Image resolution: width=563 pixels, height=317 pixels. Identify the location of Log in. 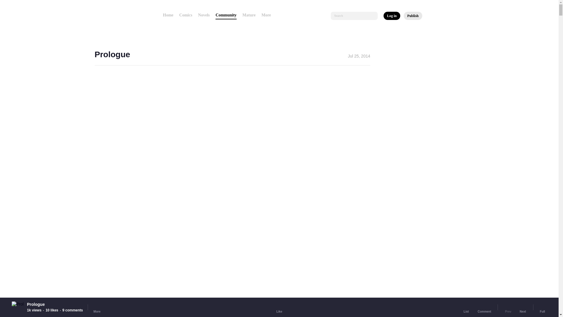
(392, 16).